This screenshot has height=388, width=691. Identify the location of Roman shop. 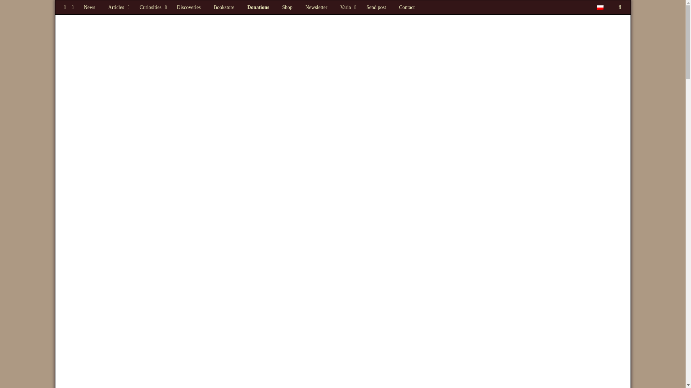
(287, 7).